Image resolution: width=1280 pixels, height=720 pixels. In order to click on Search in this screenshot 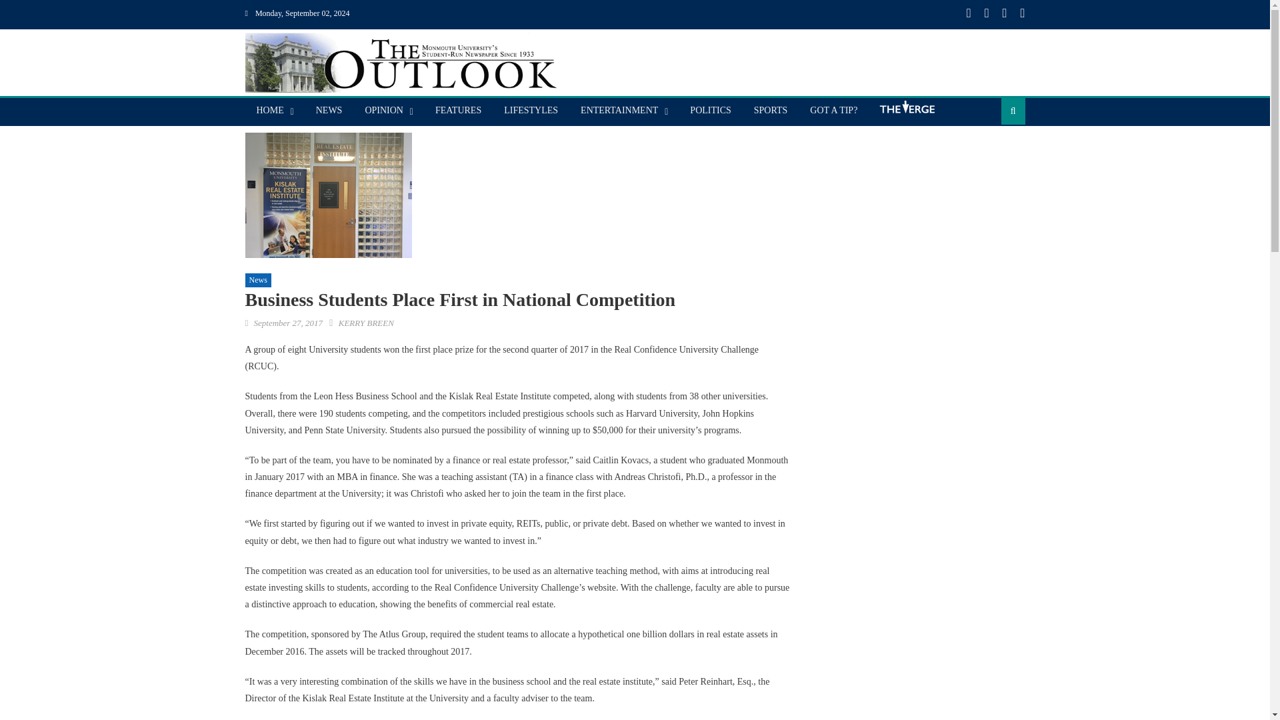, I will do `click(992, 153)`.